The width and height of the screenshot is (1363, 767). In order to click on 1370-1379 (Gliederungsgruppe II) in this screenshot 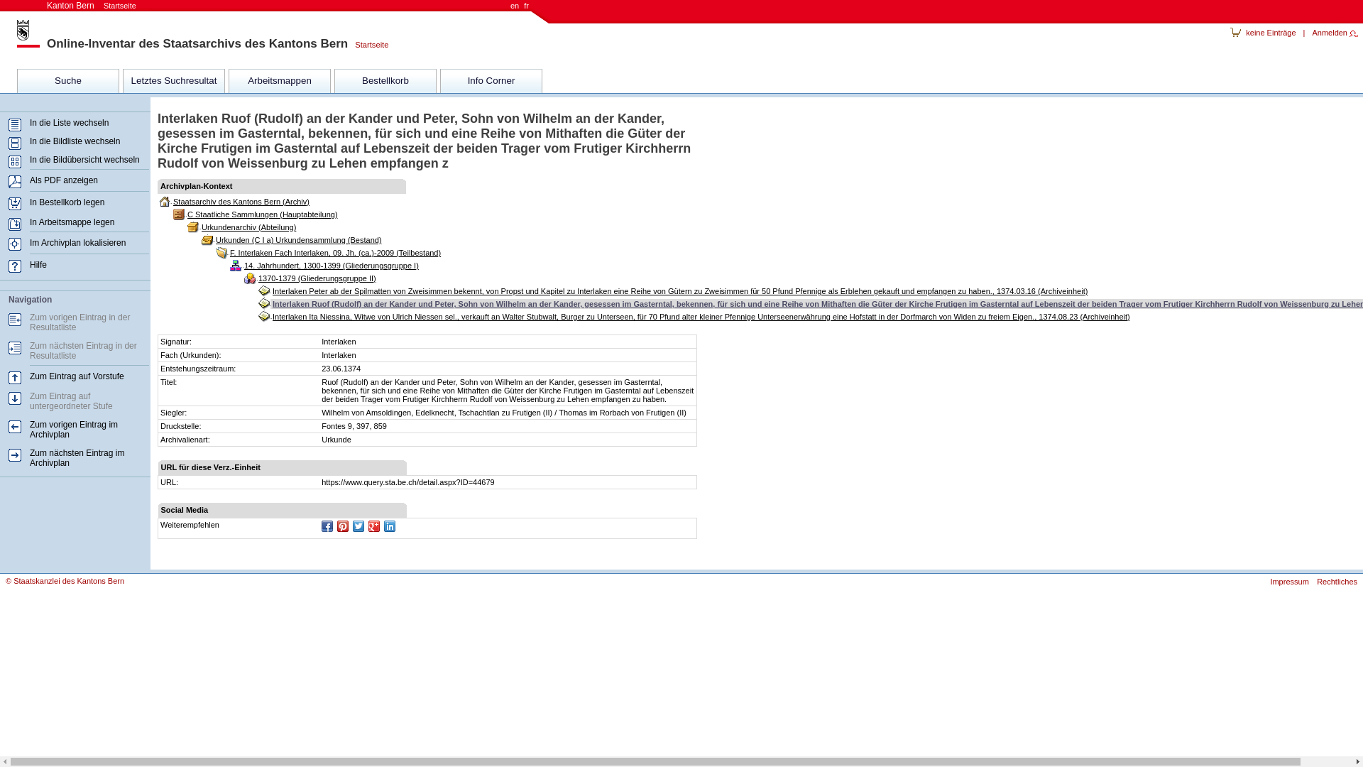, I will do `click(317, 278)`.